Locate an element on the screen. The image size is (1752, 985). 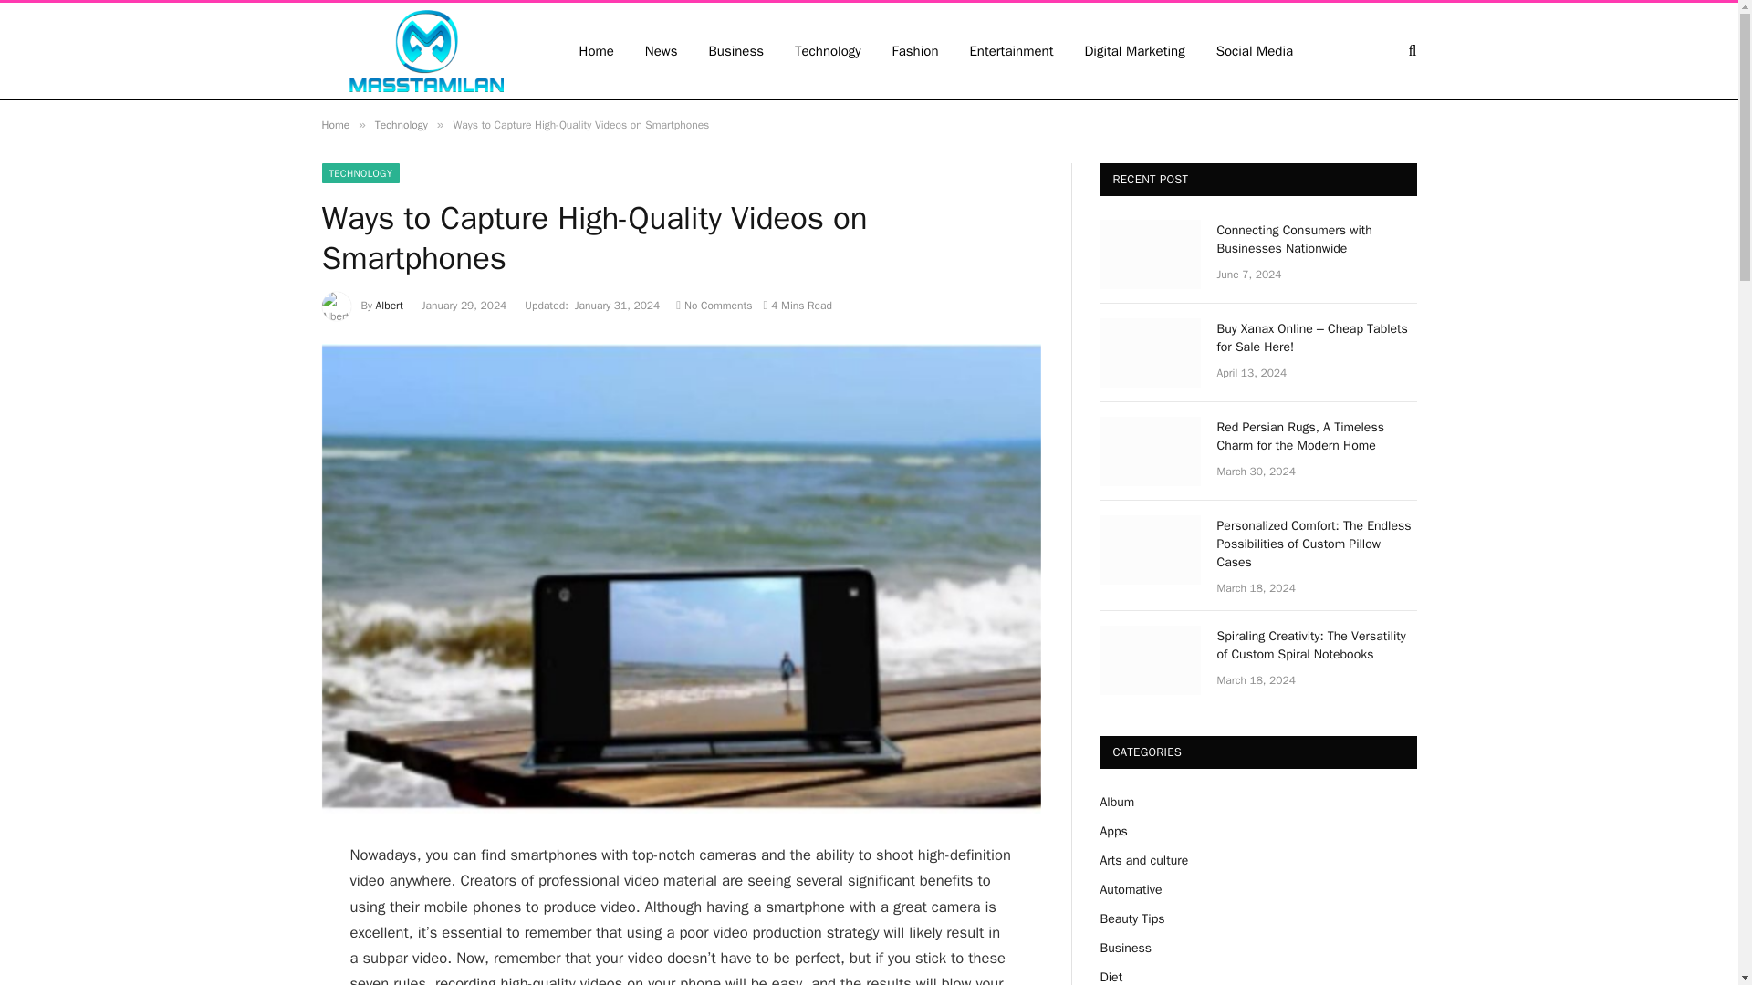
Social Media is located at coordinates (1254, 51).